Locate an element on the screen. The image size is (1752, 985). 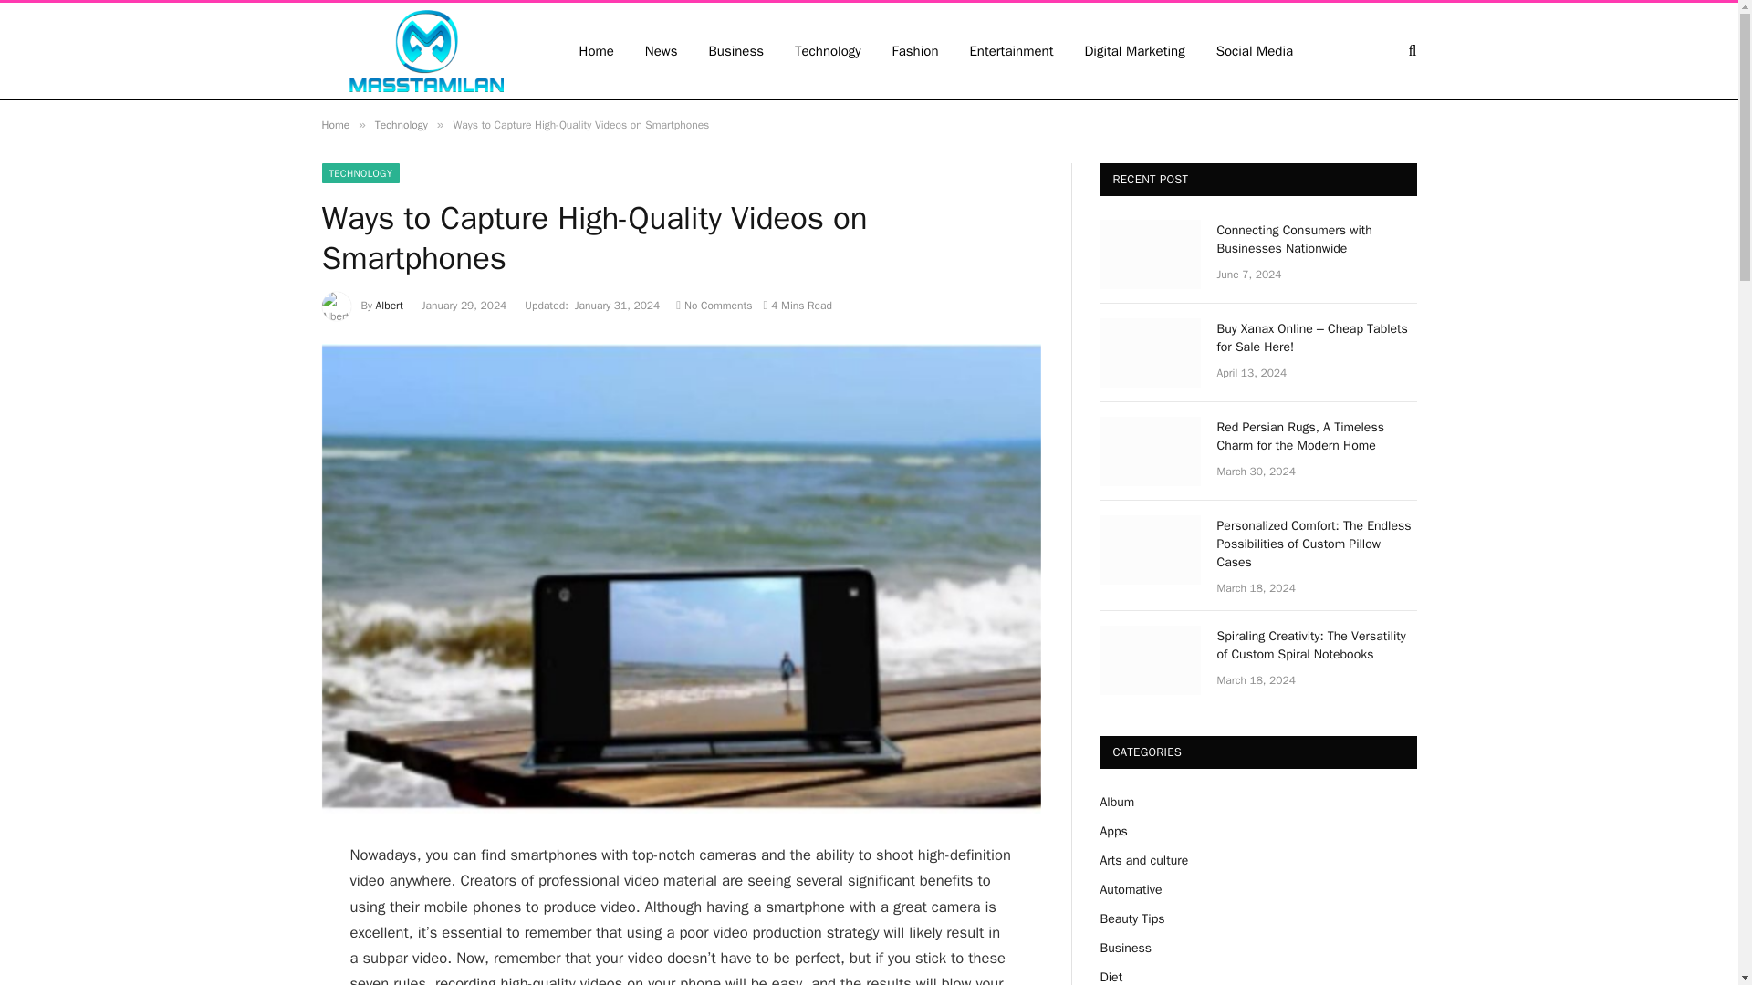
Social Media is located at coordinates (1254, 51).